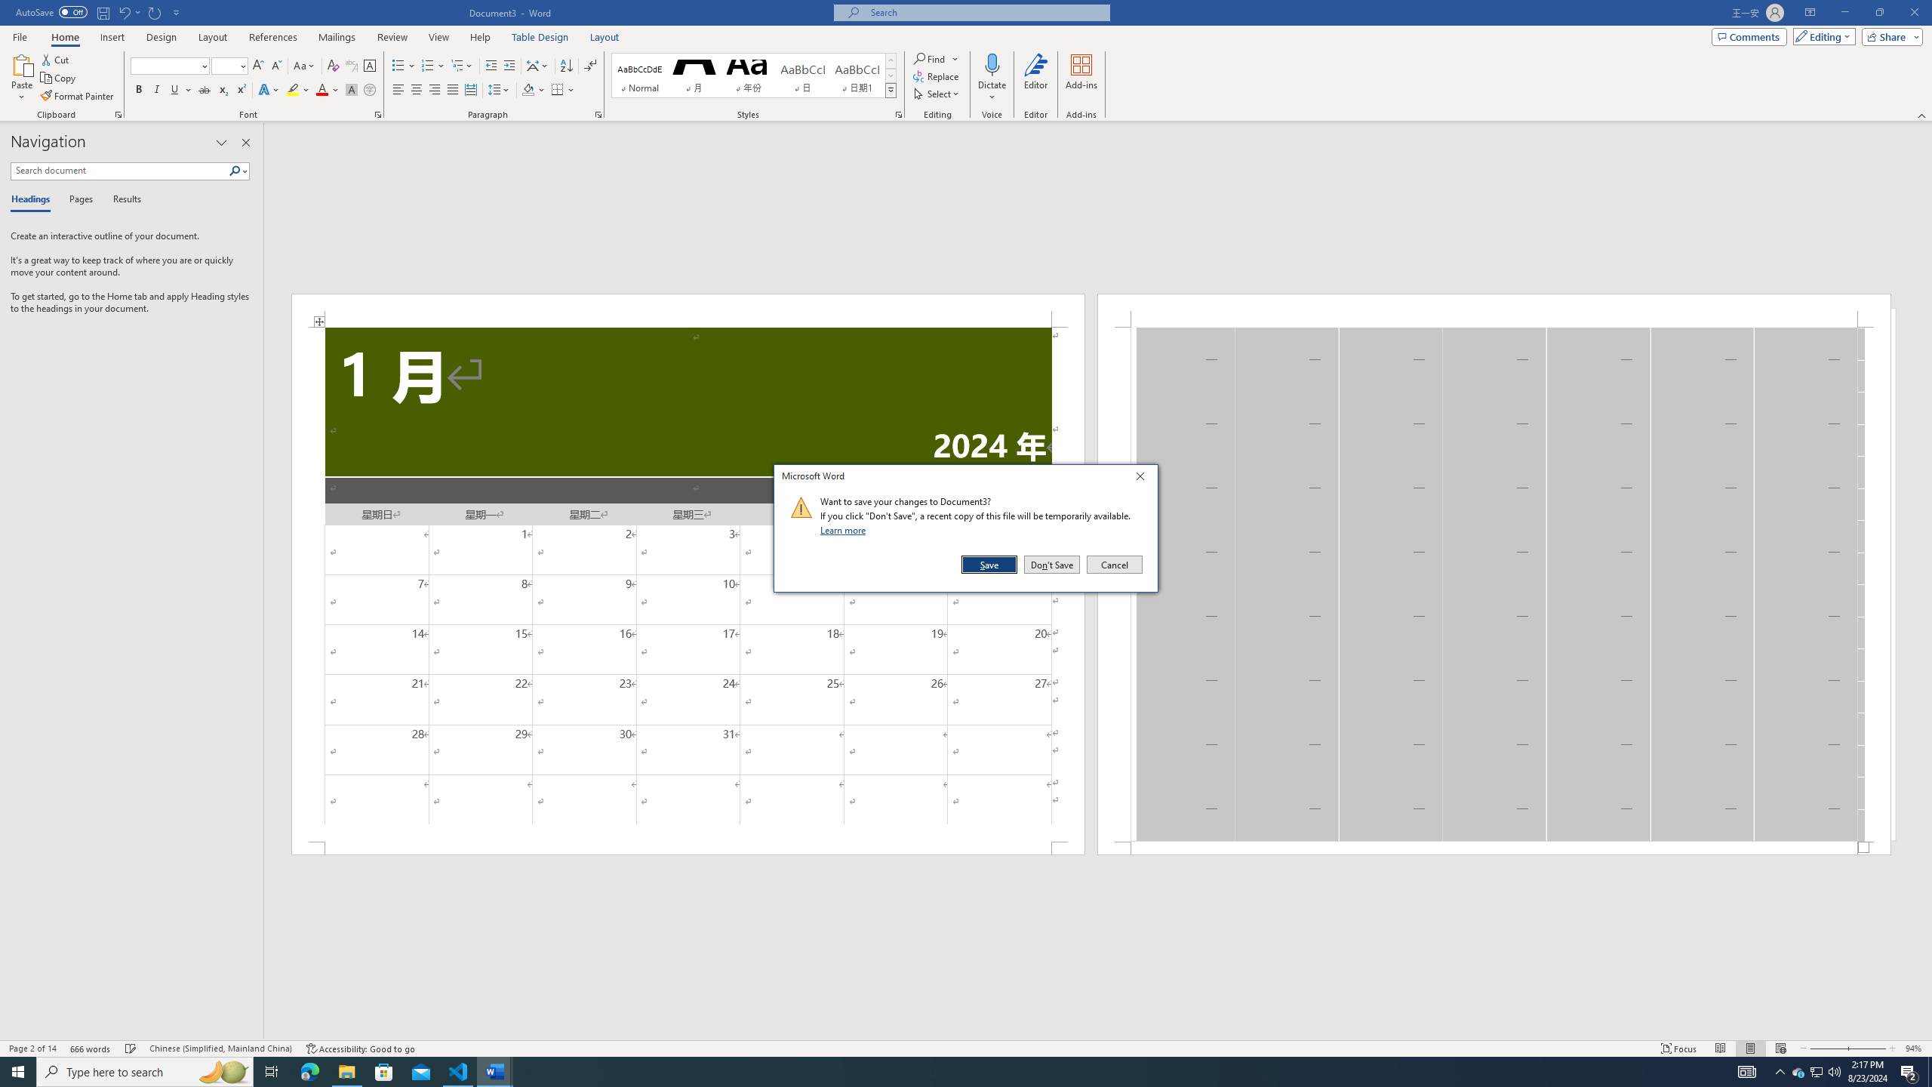  What do you see at coordinates (459, 1072) in the screenshot?
I see `Visual Studio Code - 1 running window` at bounding box center [459, 1072].